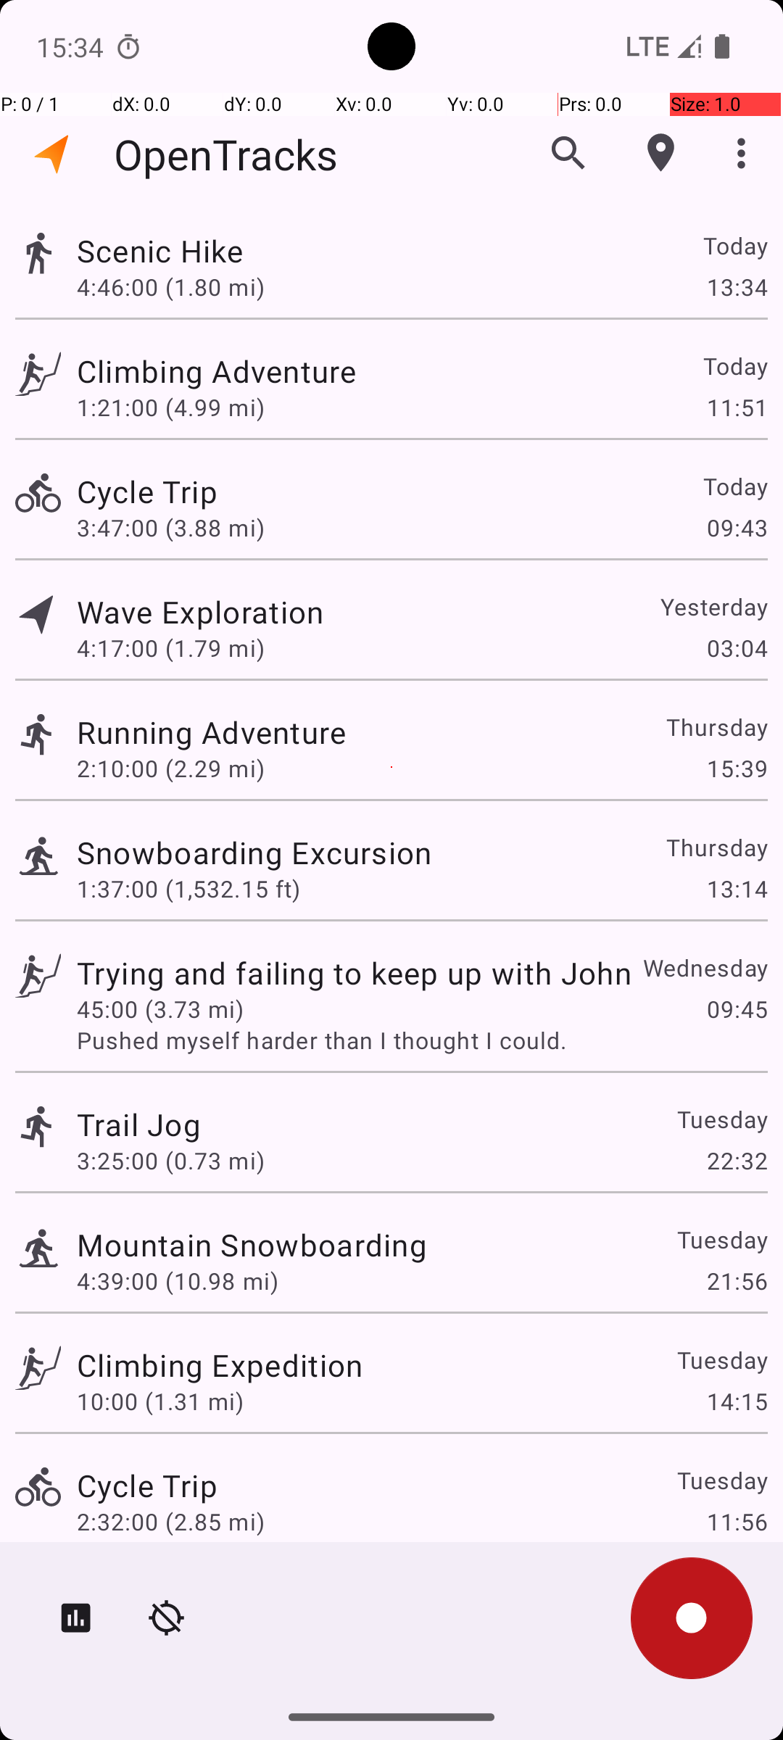  What do you see at coordinates (737, 768) in the screenshot?
I see `15:39` at bounding box center [737, 768].